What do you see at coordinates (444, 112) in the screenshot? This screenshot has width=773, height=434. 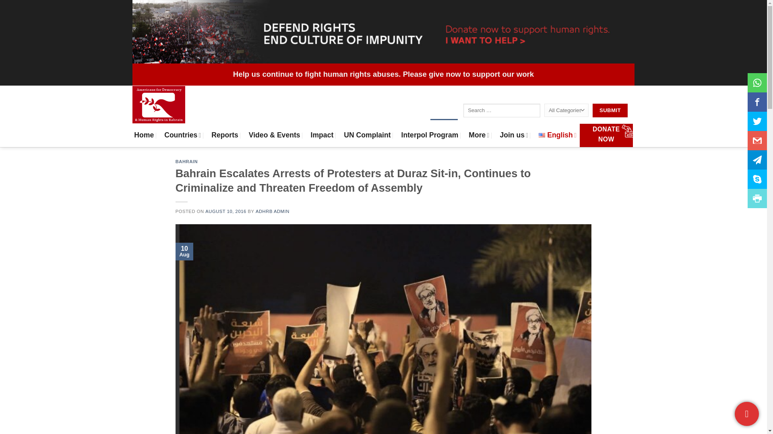 I see `ENGLISH` at bounding box center [444, 112].